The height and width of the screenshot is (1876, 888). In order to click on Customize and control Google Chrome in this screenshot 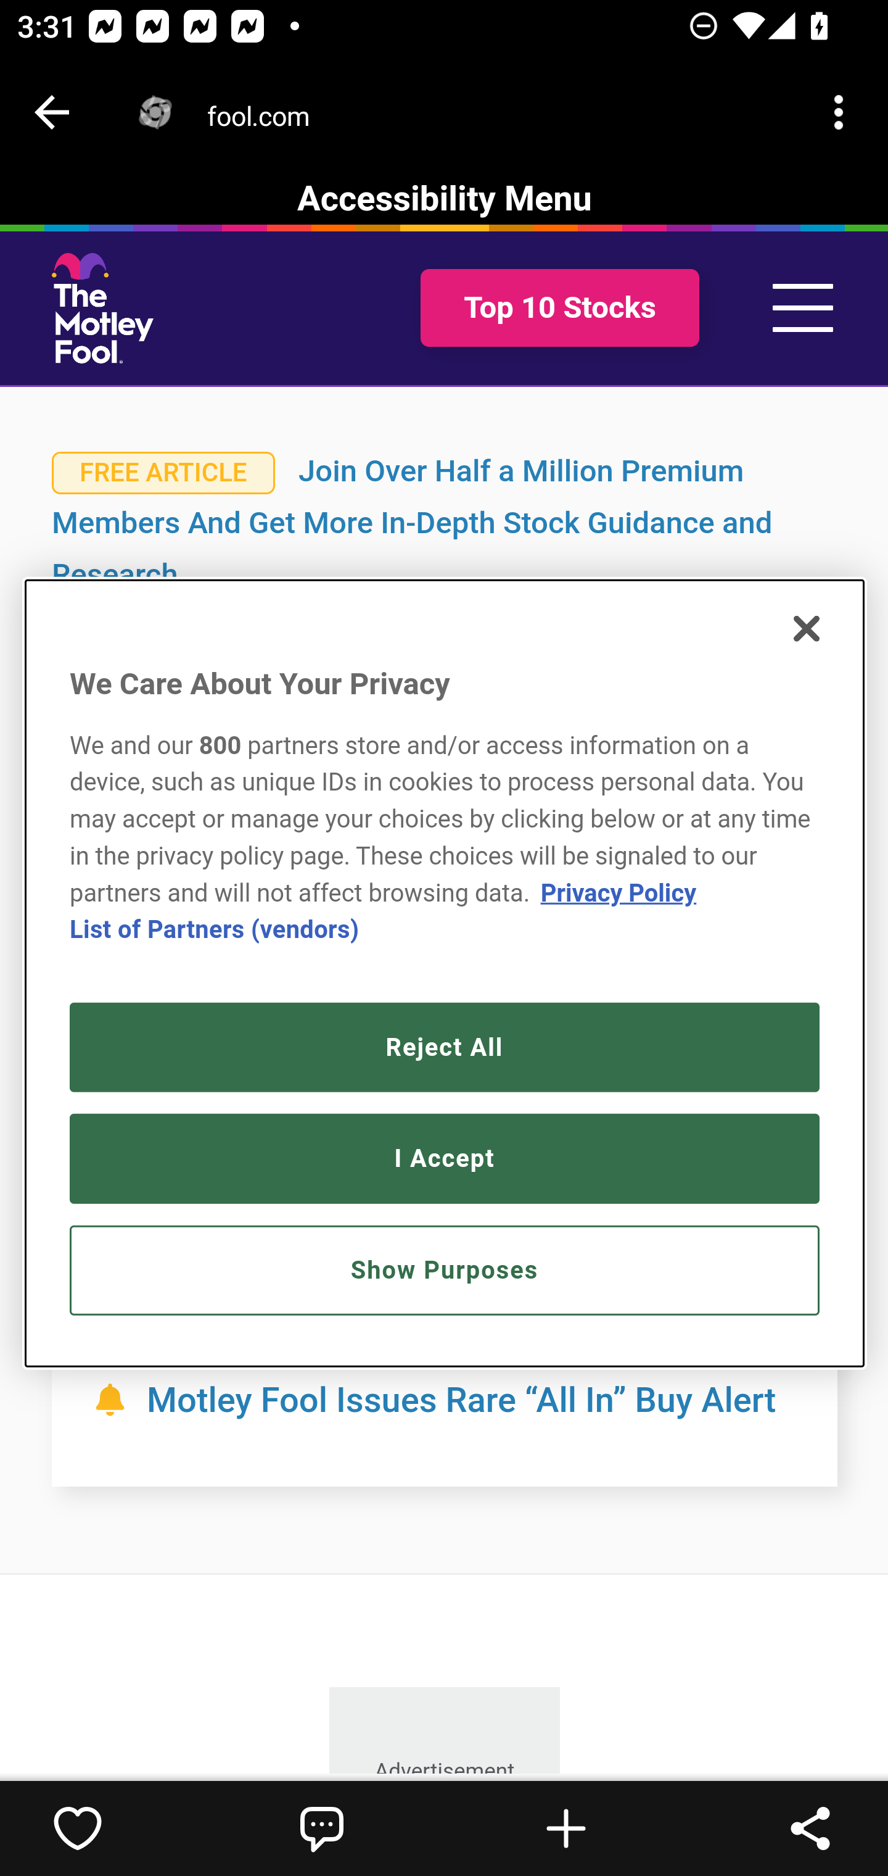, I will do `click(842, 112)`.